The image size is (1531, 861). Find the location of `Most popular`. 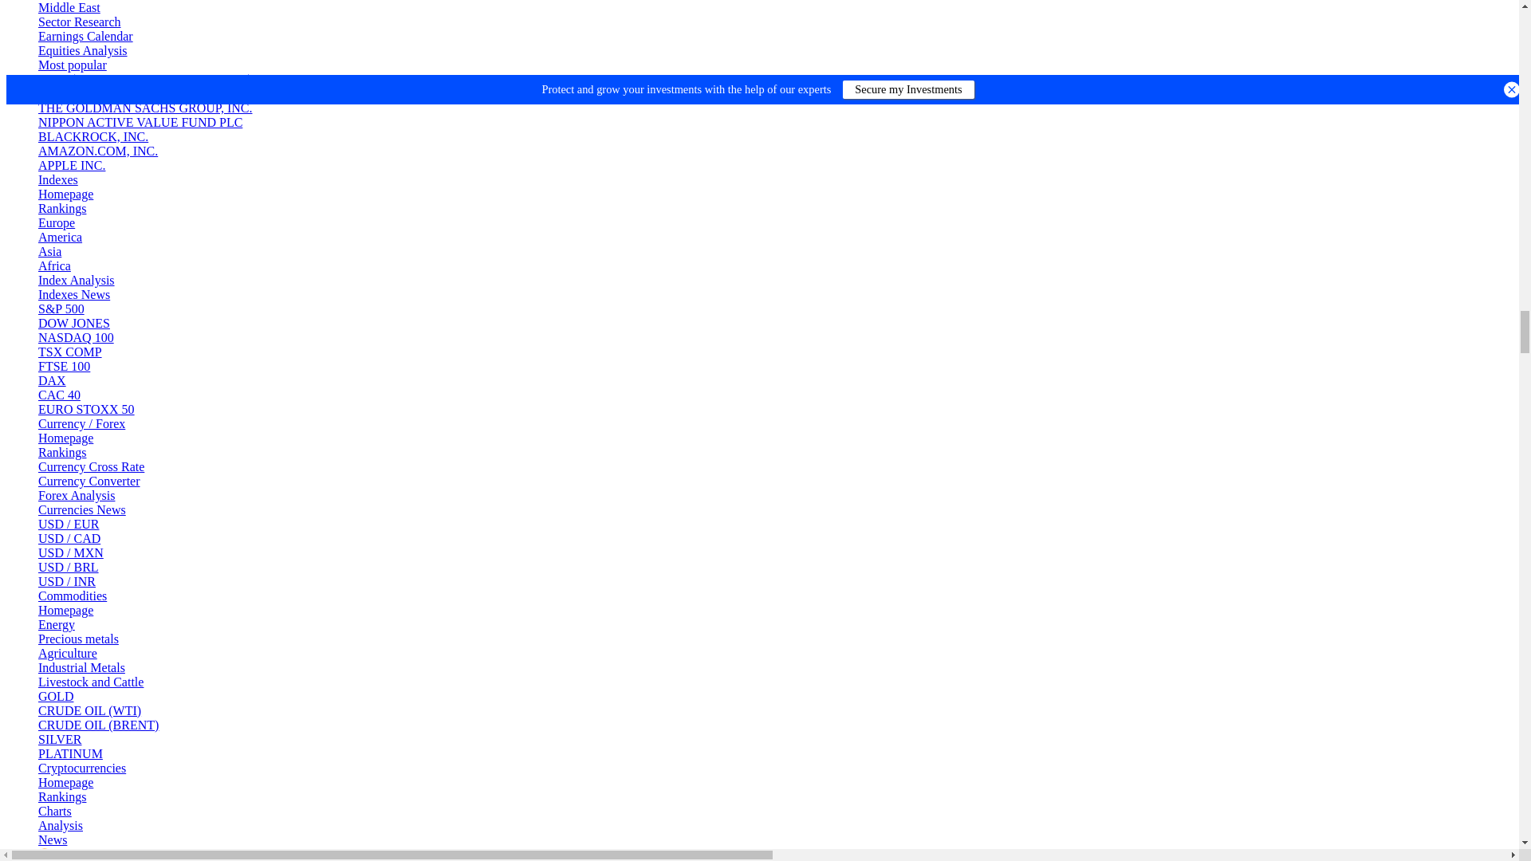

Most popular is located at coordinates (73, 65).